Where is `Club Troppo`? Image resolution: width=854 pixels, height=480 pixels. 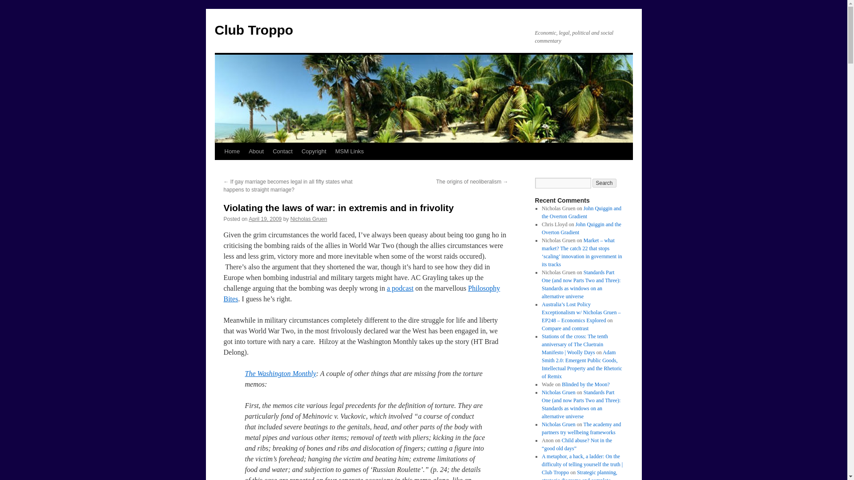 Club Troppo is located at coordinates (254, 30).